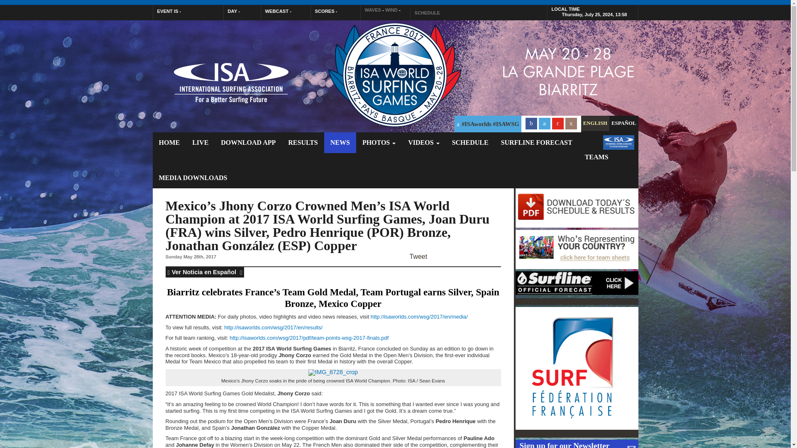 The height and width of the screenshot is (448, 797). Describe the element at coordinates (303, 143) in the screenshot. I see `RESULTS` at that location.